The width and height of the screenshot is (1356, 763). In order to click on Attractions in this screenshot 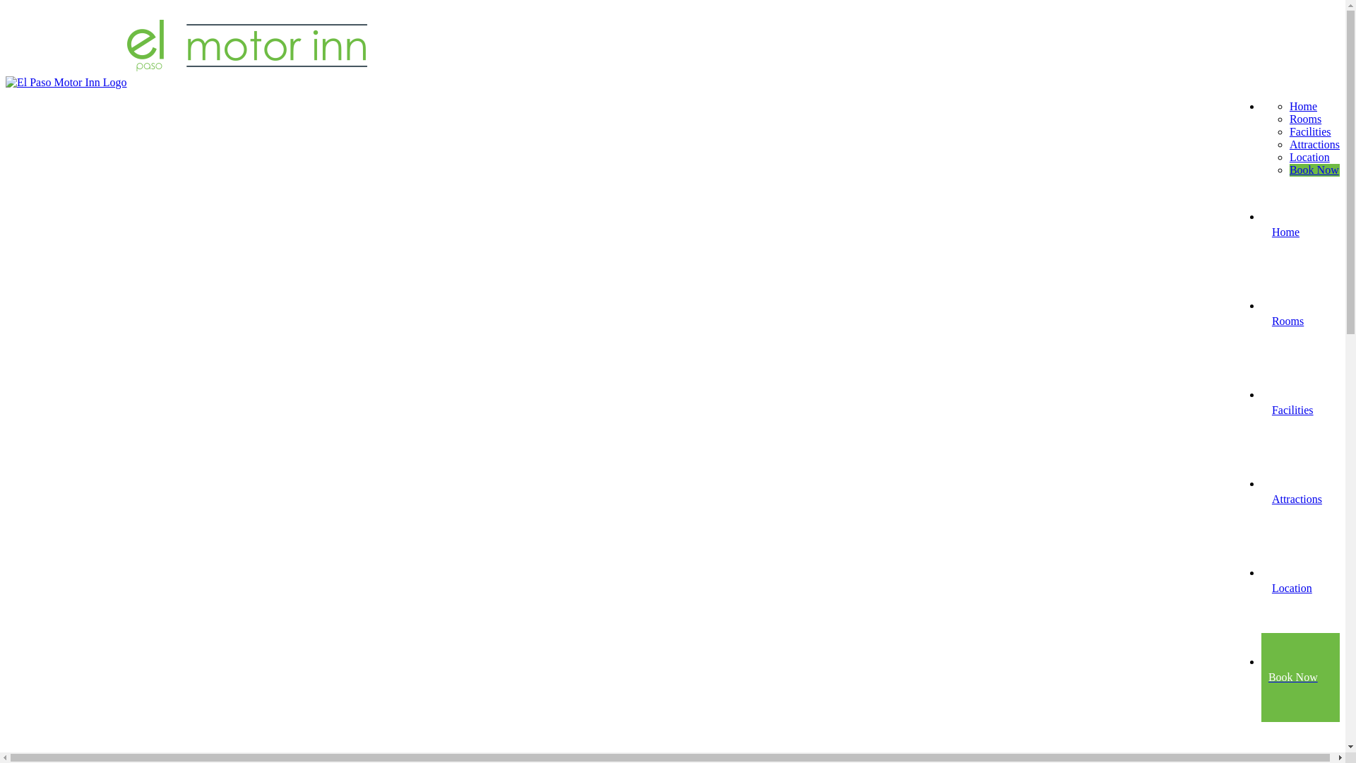, I will do `click(1315, 144)`.